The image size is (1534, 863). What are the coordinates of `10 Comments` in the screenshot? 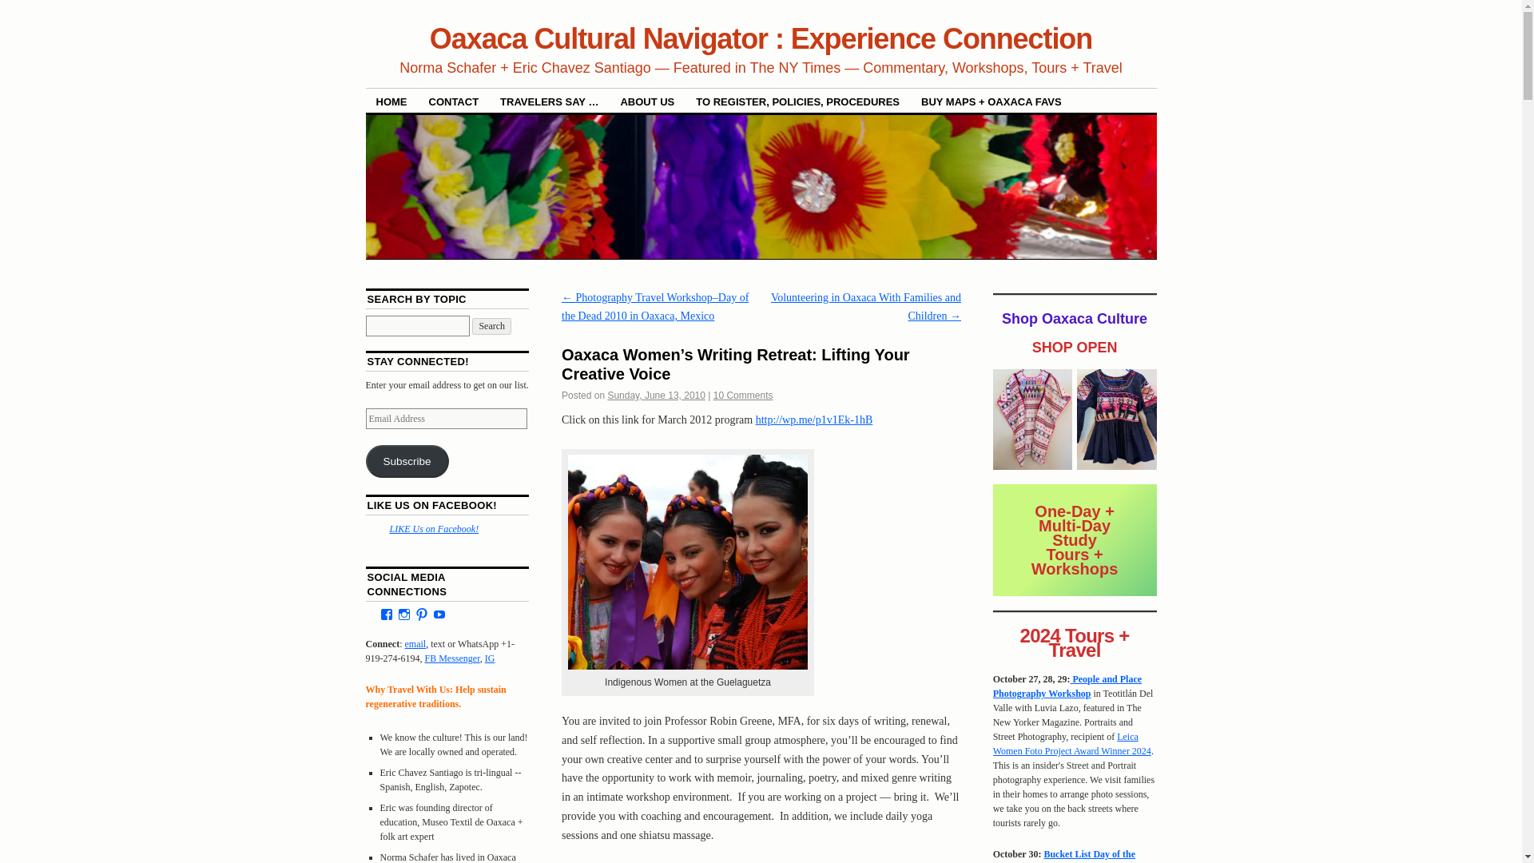 It's located at (743, 396).